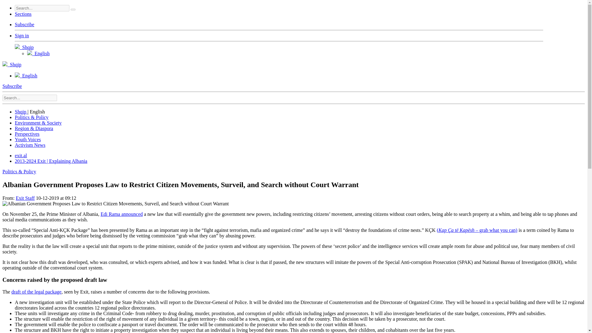 This screenshot has width=592, height=333. Describe the element at coordinates (27, 134) in the screenshot. I see `Perspectives` at that location.